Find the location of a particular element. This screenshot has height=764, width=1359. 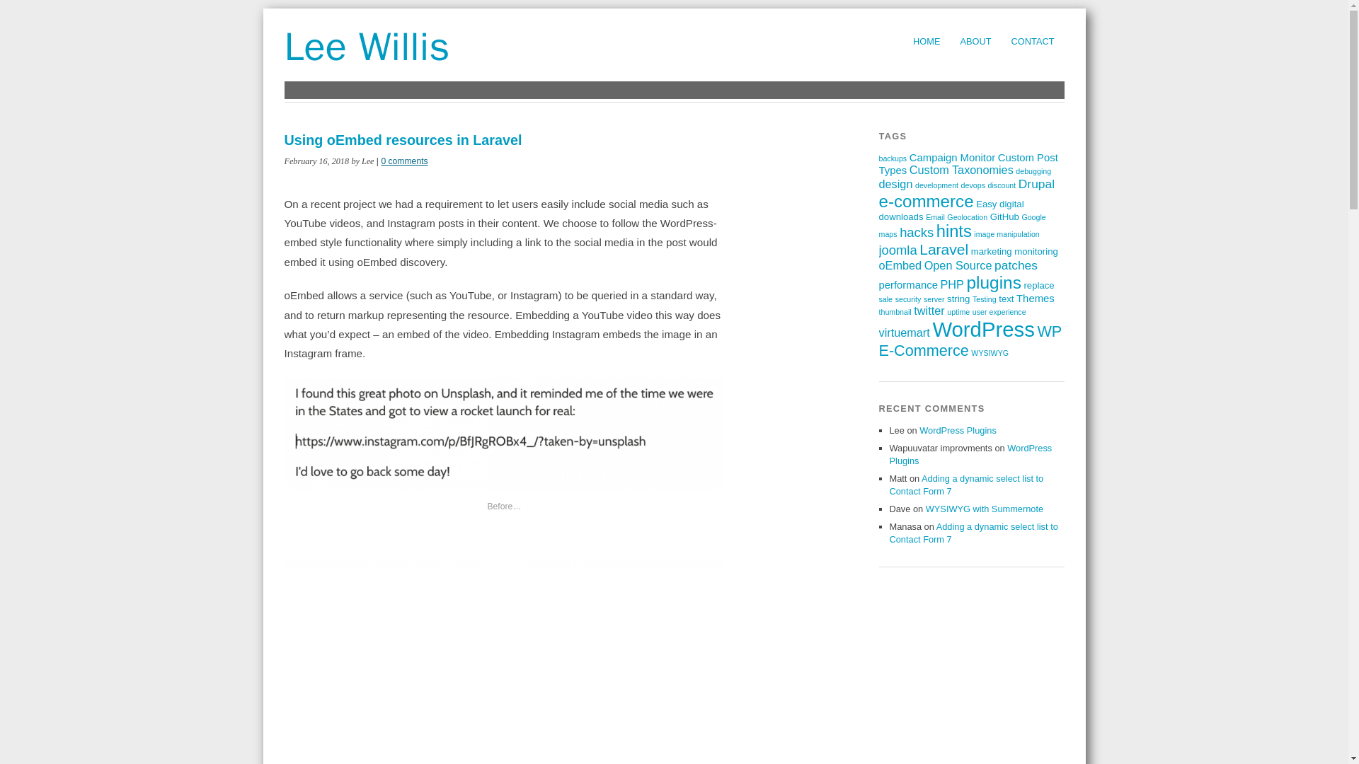

ABOUT is located at coordinates (975, 41).